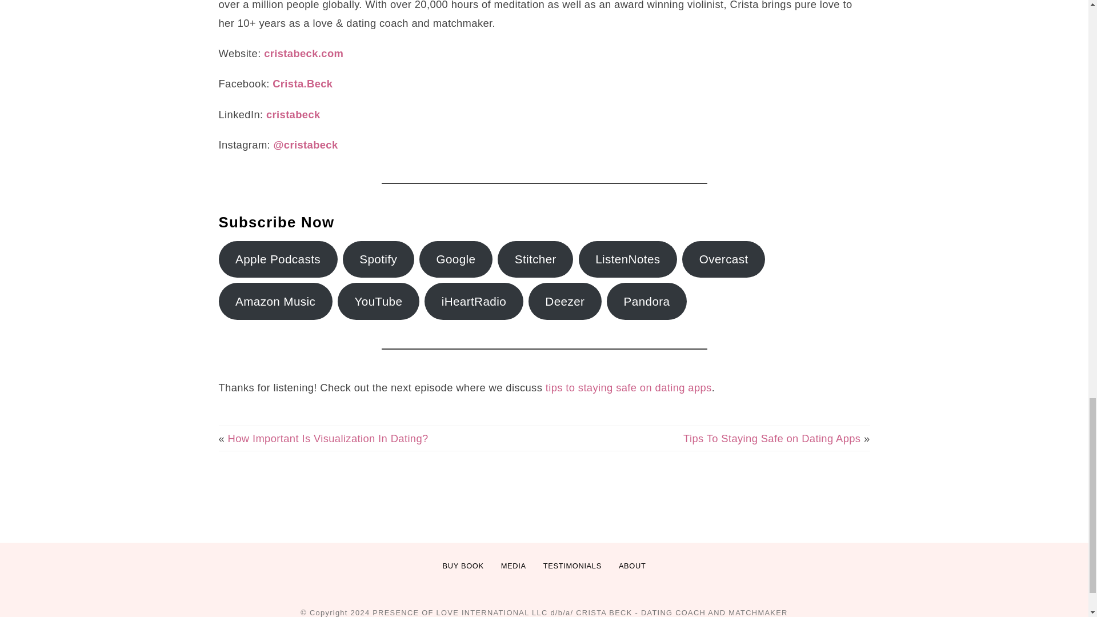  I want to click on Pandora, so click(646, 301).